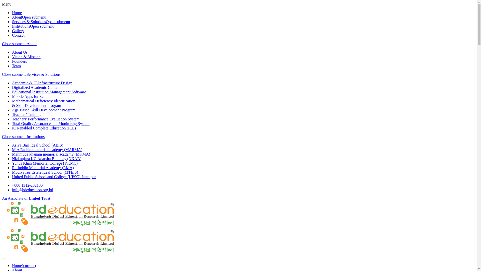 The height and width of the screenshot is (271, 481). What do you see at coordinates (18, 31) in the screenshot?
I see `Gallery` at bounding box center [18, 31].